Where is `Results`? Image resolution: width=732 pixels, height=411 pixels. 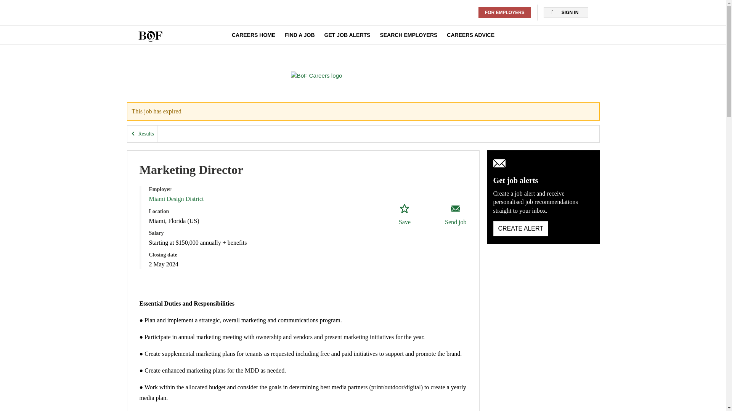
Results is located at coordinates (142, 134).